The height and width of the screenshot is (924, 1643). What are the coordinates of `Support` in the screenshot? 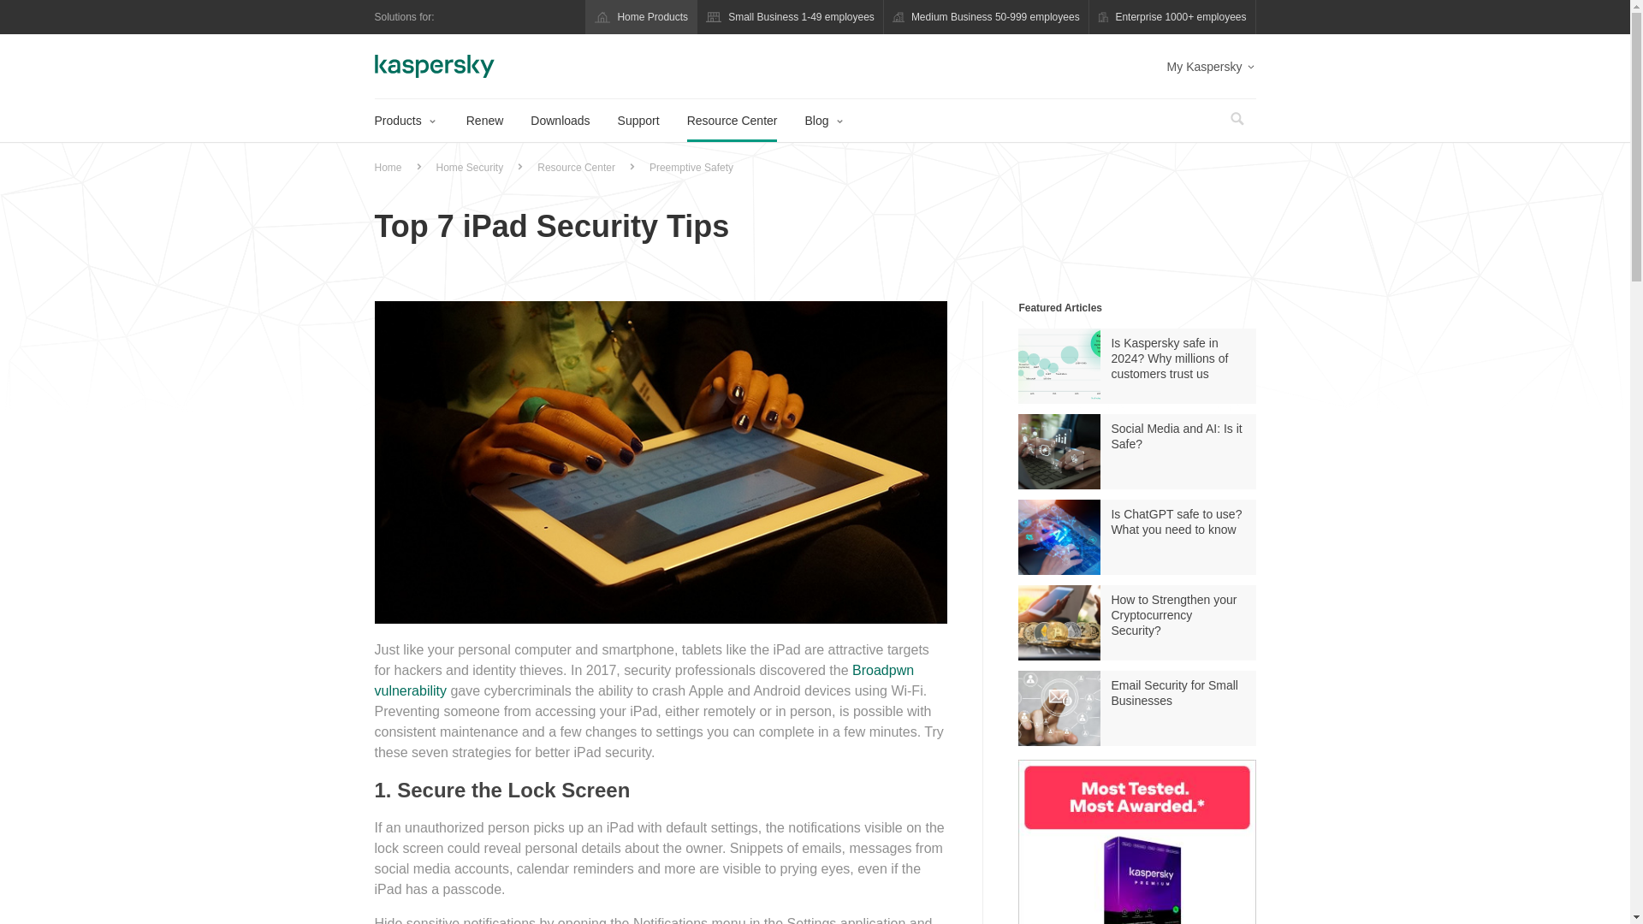 It's located at (638, 120).